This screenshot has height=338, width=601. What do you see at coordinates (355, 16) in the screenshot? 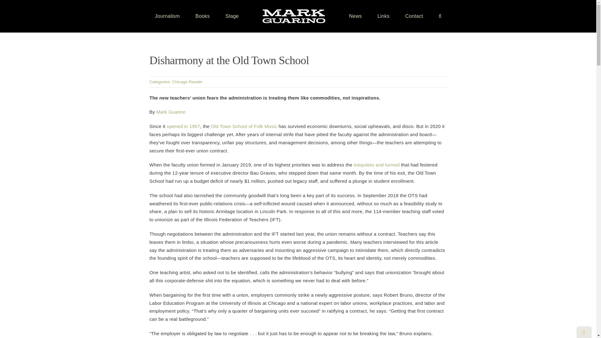
I see `News` at bounding box center [355, 16].